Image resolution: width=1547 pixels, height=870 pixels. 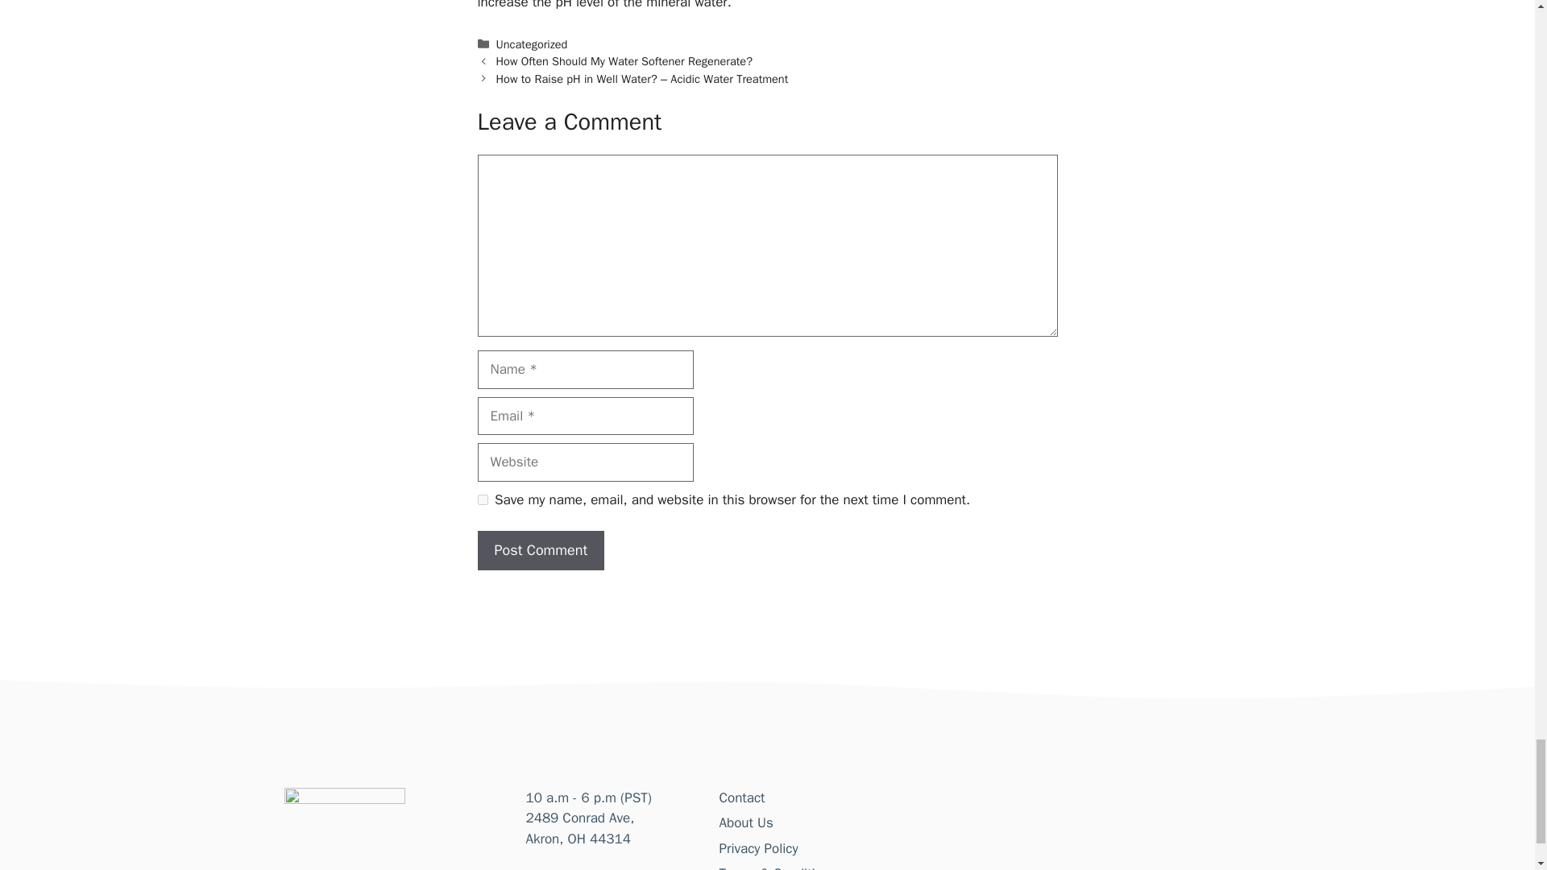 I want to click on Uncategorized, so click(x=532, y=43).